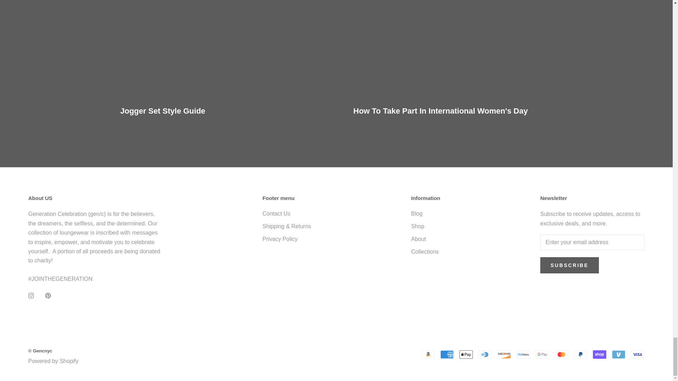 This screenshot has height=381, width=678. Describe the element at coordinates (638, 354) in the screenshot. I see `Visa` at that location.